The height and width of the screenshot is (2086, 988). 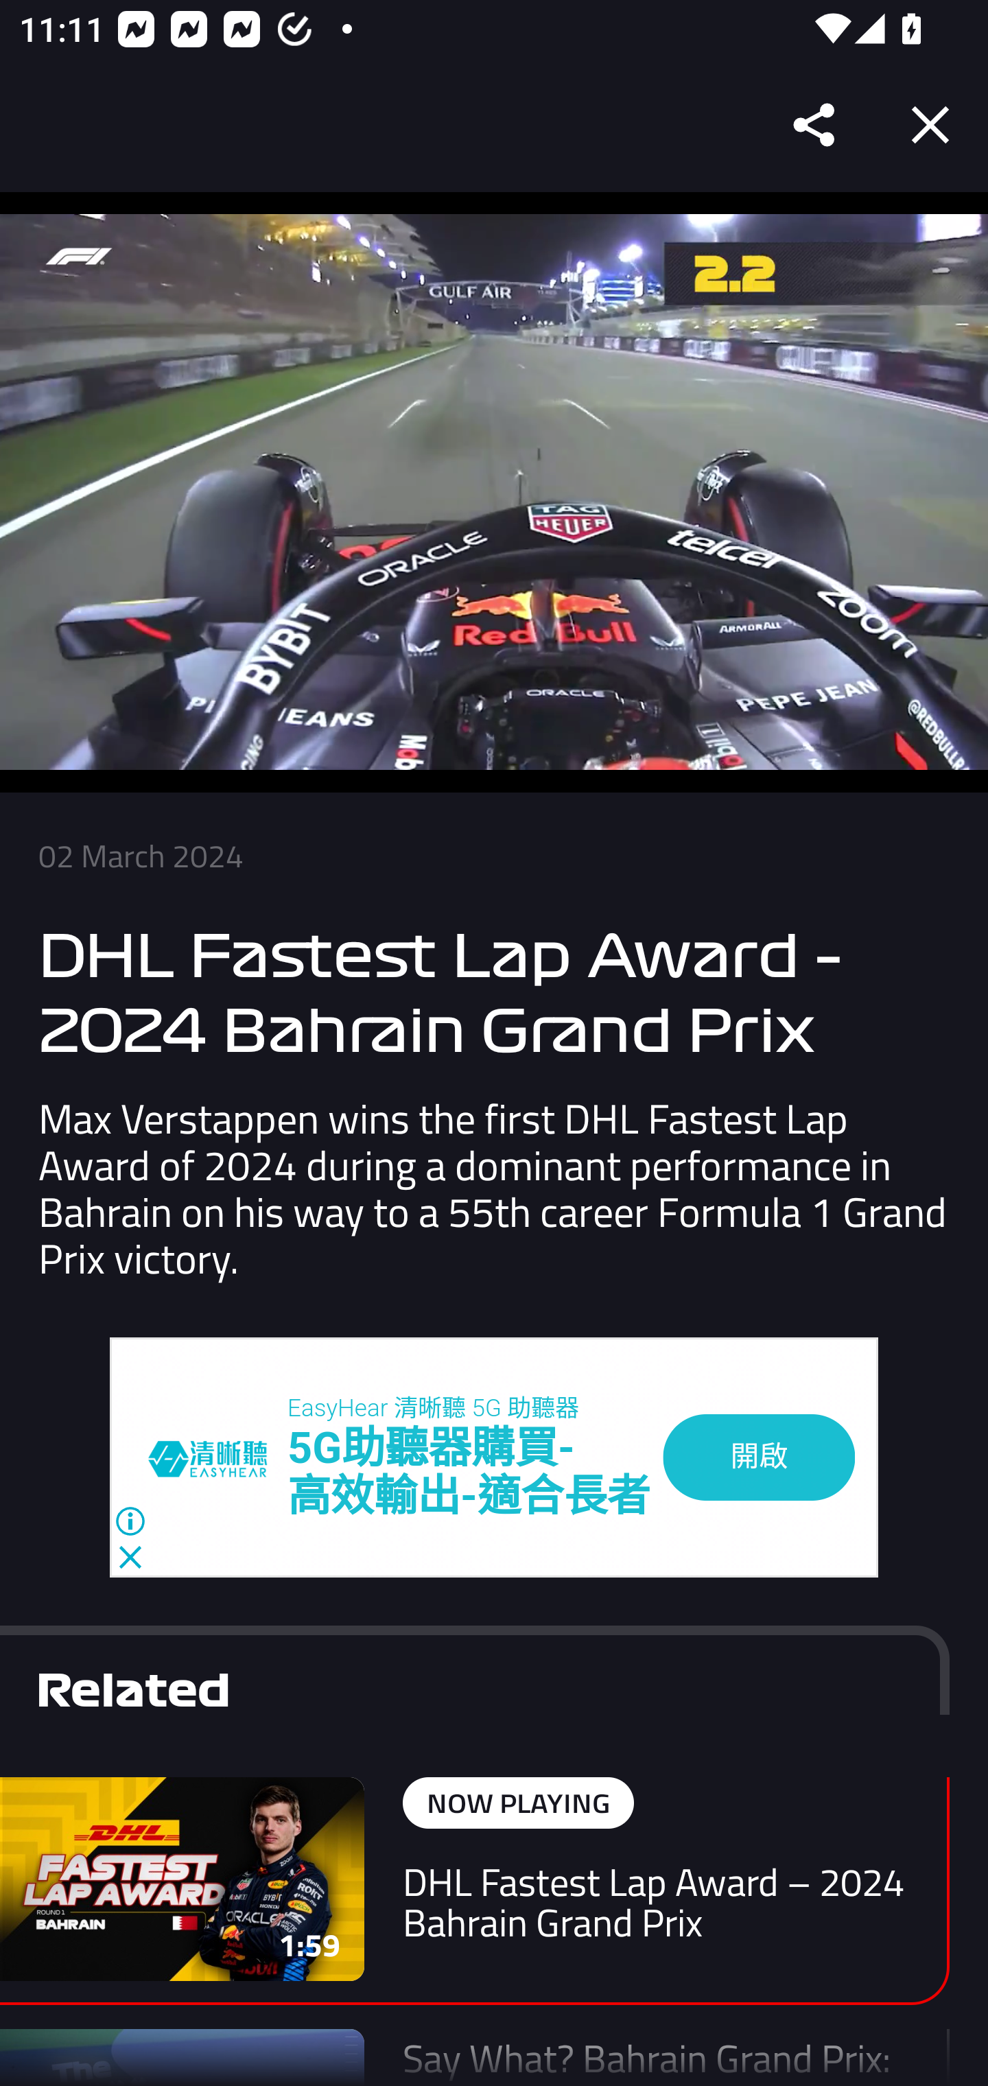 What do you see at coordinates (218, 1457) in the screenshot?
I see `easyhear.com` at bounding box center [218, 1457].